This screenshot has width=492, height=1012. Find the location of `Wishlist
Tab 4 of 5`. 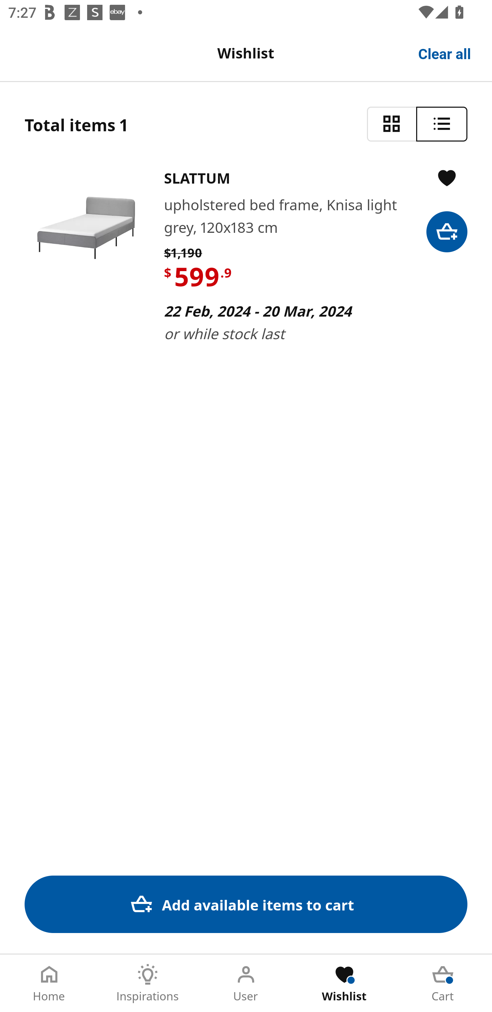

Wishlist
Tab 4 of 5 is located at coordinates (344, 983).